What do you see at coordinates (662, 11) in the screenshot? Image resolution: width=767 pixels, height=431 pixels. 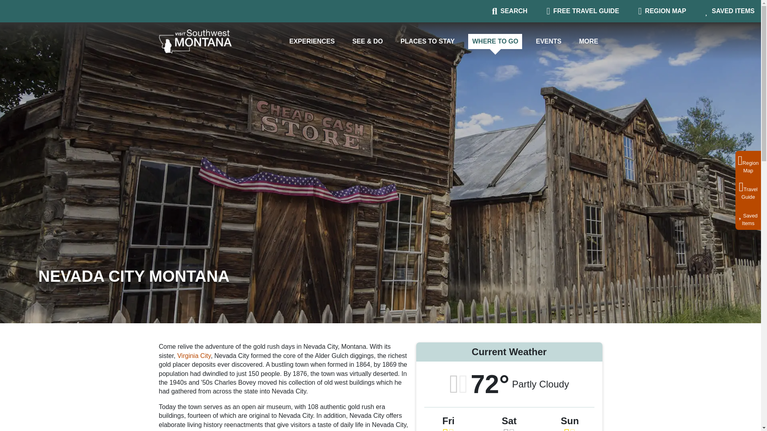 I see `EXPERIENCES` at bounding box center [662, 11].